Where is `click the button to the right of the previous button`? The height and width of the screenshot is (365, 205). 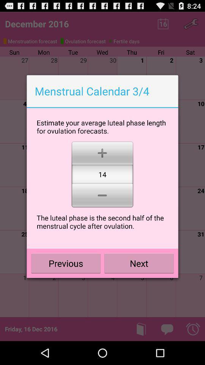 click the button to the right of the previous button is located at coordinates (139, 263).